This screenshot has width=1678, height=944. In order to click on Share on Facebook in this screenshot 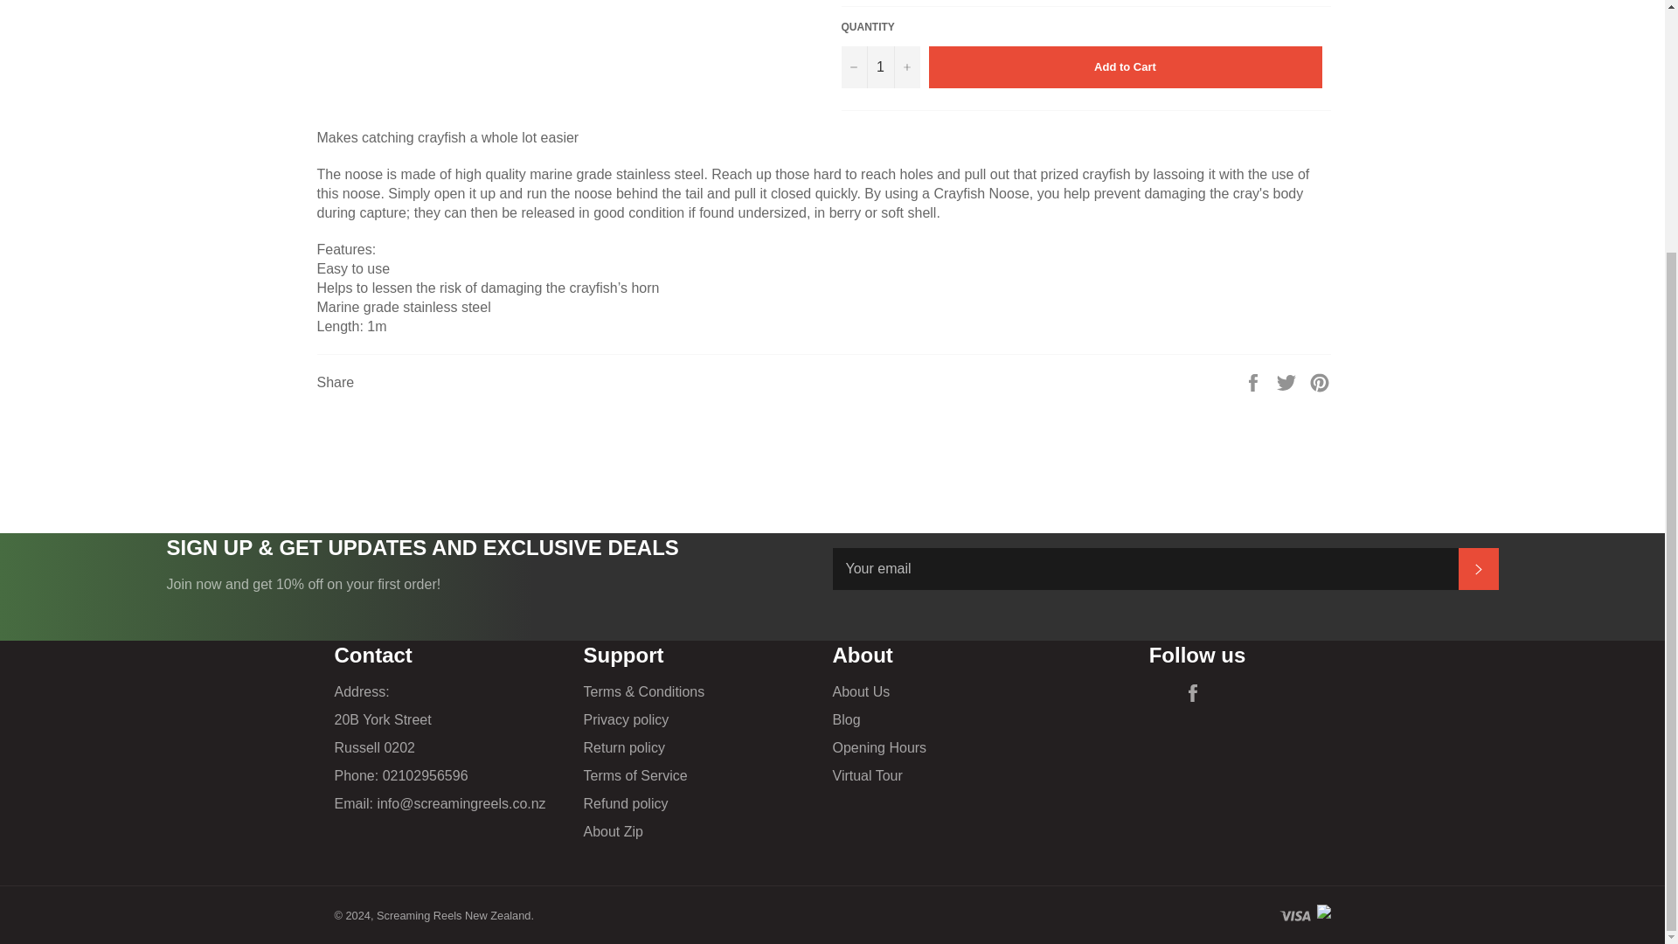, I will do `click(1255, 381)`.